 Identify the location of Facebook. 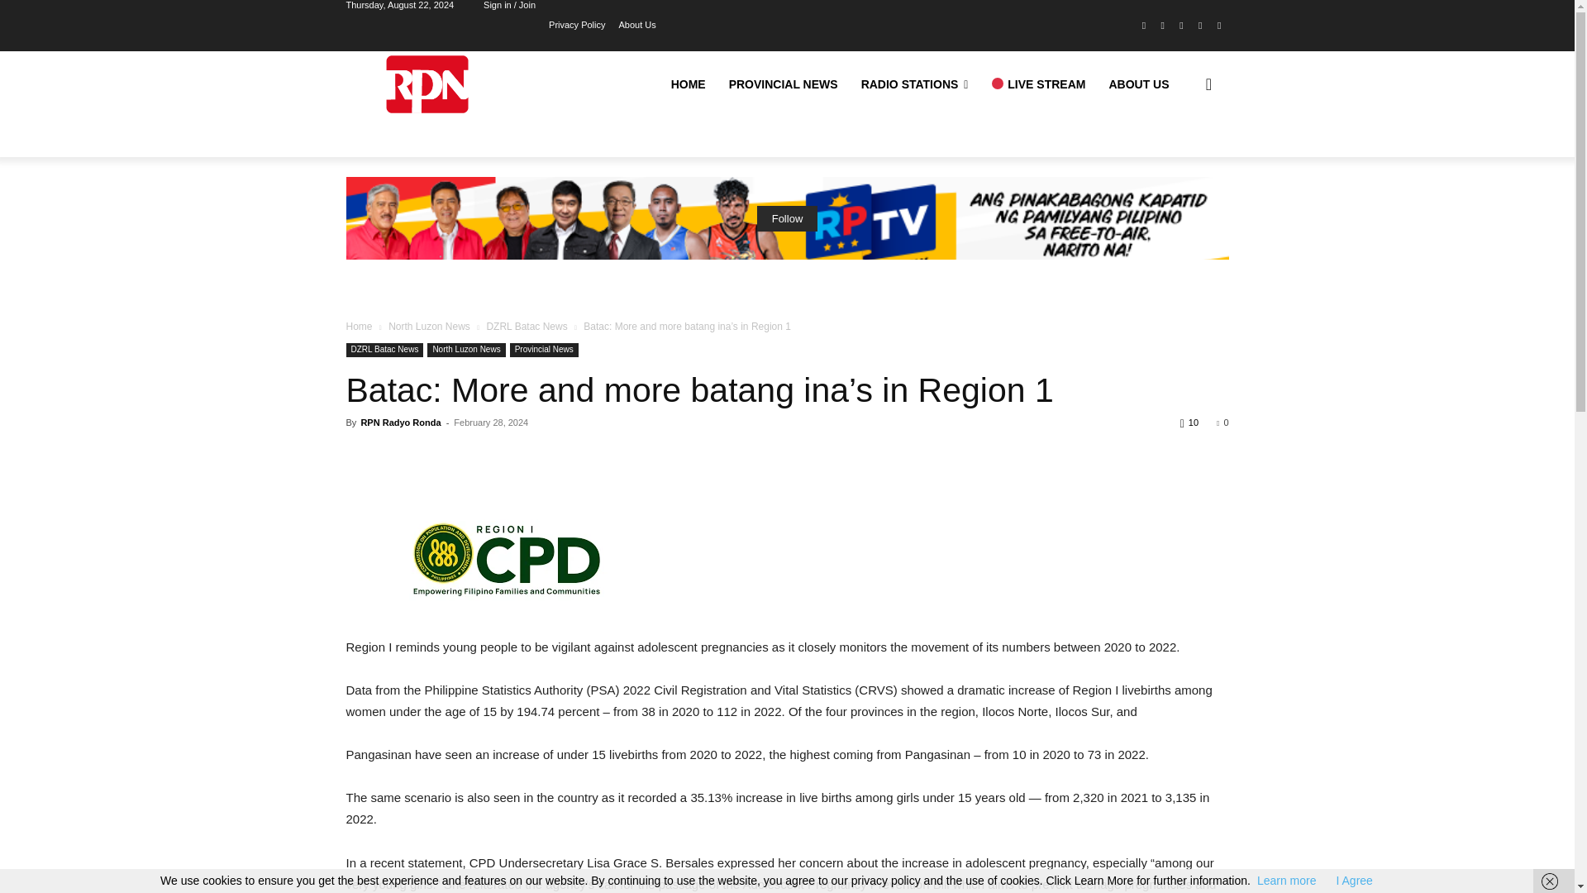
(1144, 26).